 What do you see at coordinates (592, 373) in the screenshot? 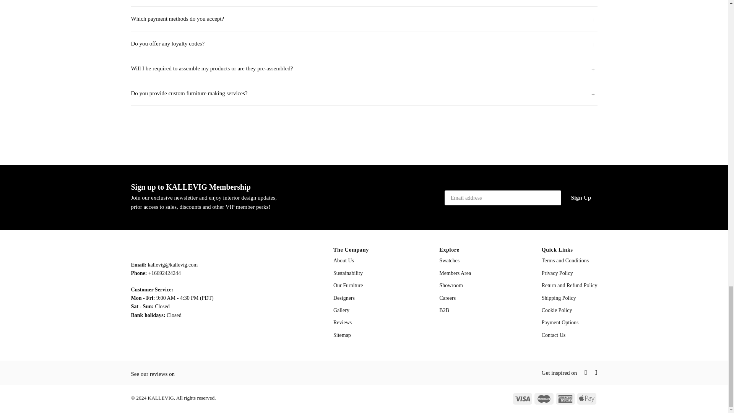
I see `Instagram` at bounding box center [592, 373].